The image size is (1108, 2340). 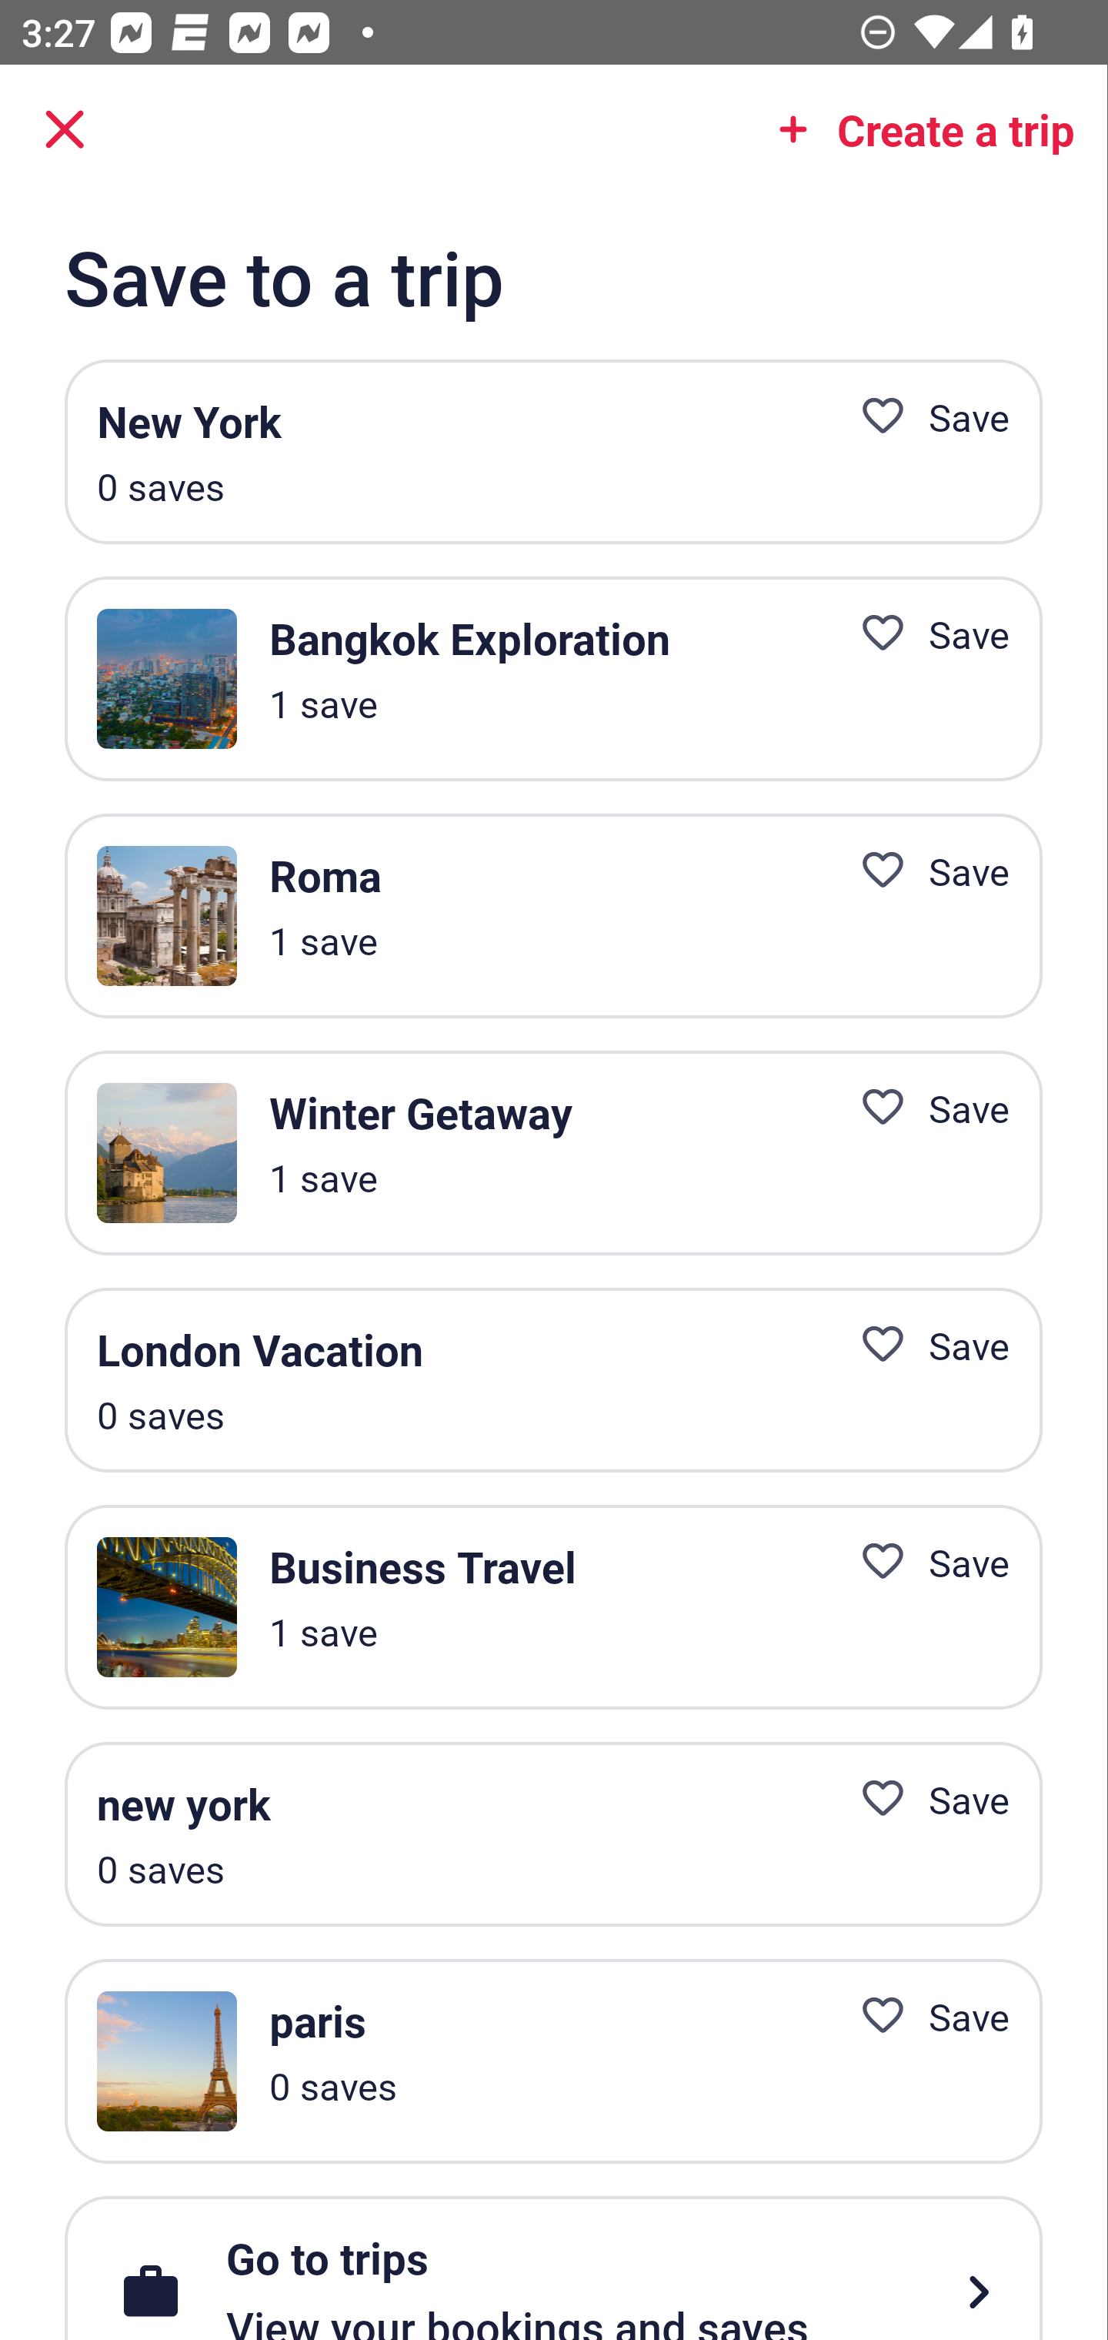 What do you see at coordinates (923, 633) in the screenshot?
I see `Favorite Icon Save` at bounding box center [923, 633].